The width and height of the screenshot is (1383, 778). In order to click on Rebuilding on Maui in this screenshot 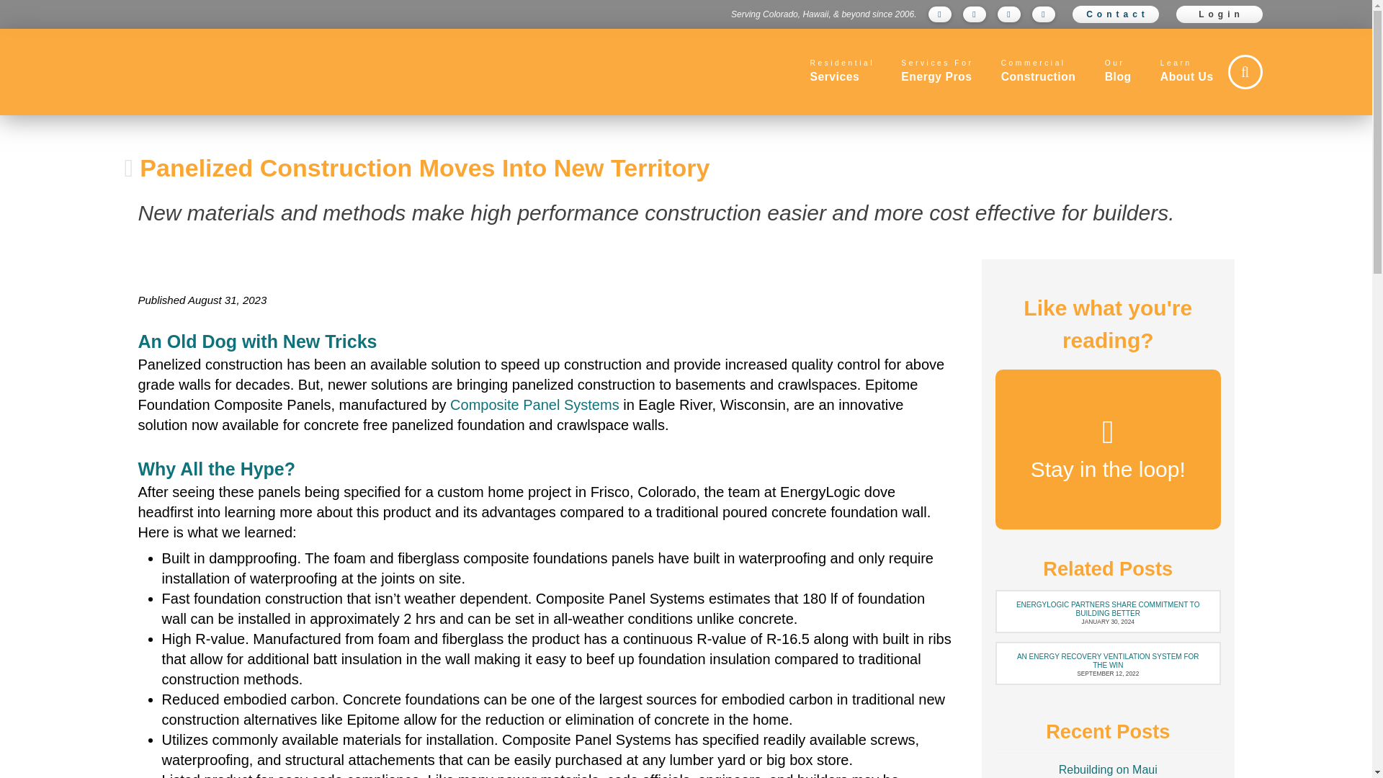, I will do `click(1115, 14)`.